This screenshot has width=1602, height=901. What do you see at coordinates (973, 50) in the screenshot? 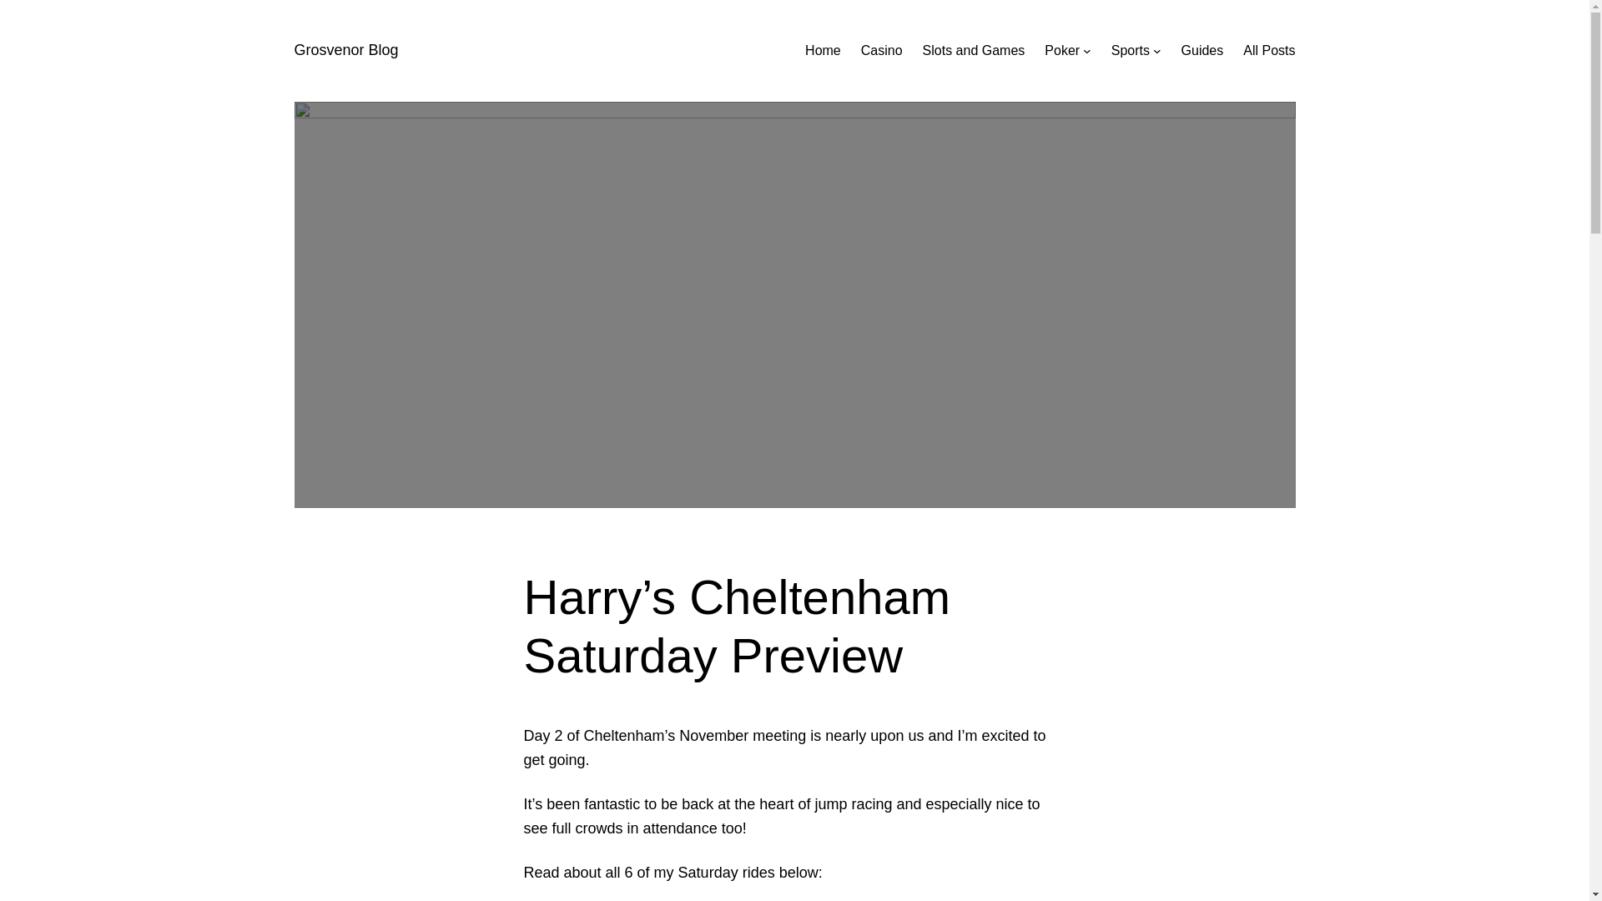
I see `Slots and Games` at bounding box center [973, 50].